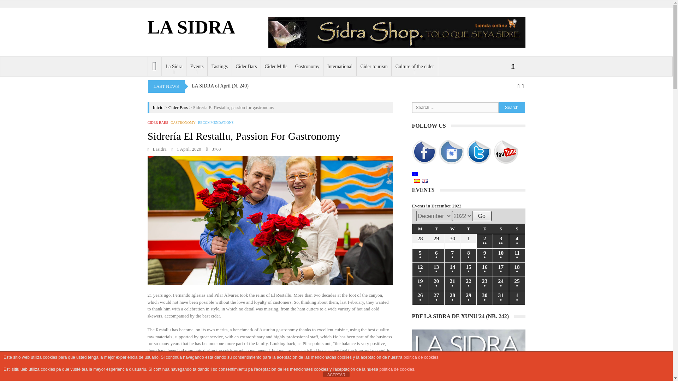 The height and width of the screenshot is (381, 678). Describe the element at coordinates (220, 66) in the screenshot. I see `Tastings` at that location.